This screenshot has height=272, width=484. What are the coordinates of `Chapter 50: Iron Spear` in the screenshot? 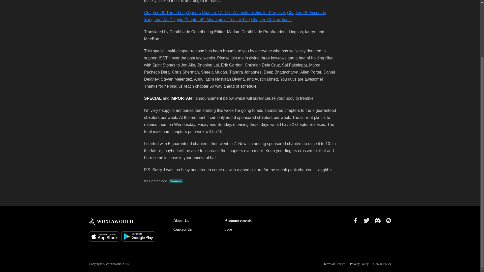 It's located at (272, 20).